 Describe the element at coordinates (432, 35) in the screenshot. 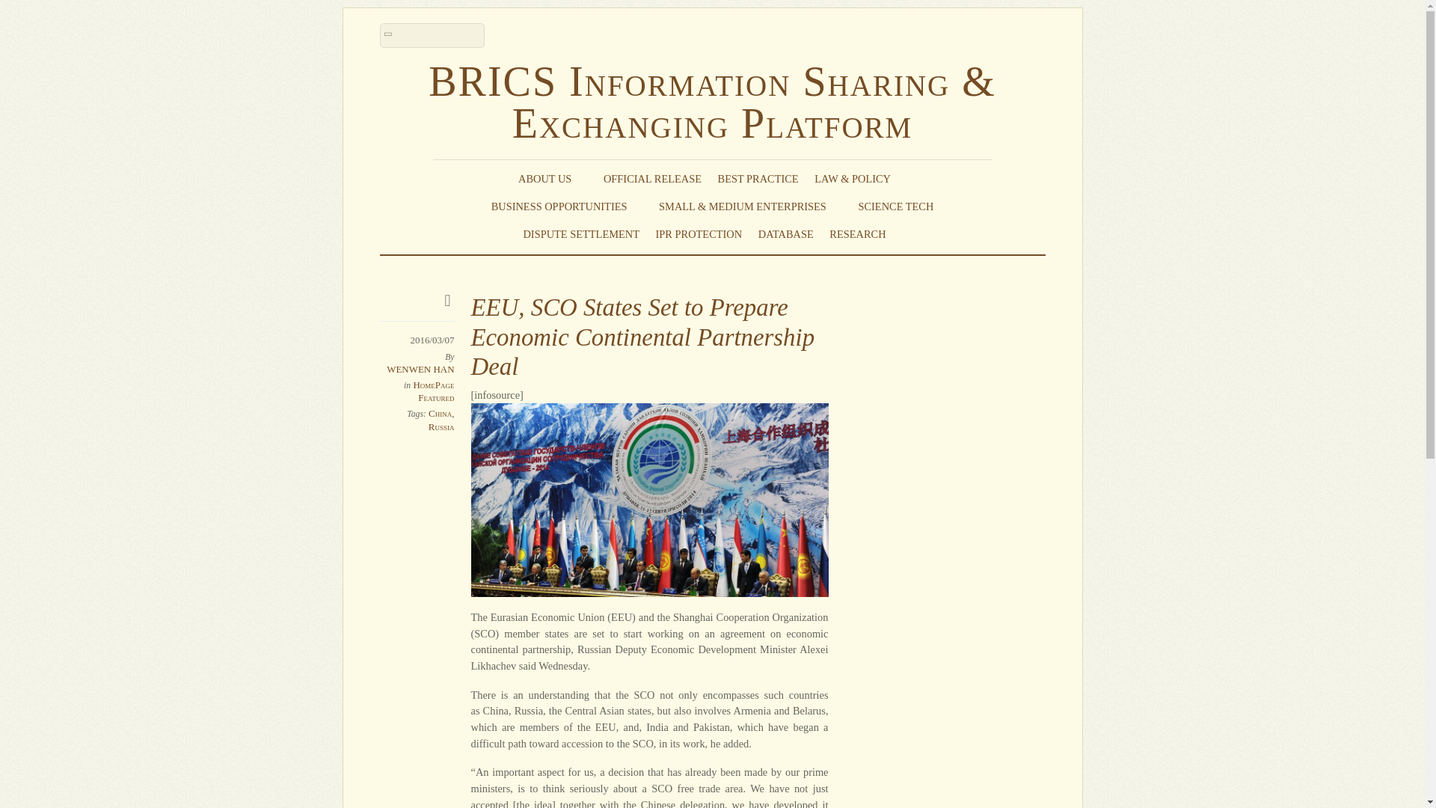

I see `Search` at that location.